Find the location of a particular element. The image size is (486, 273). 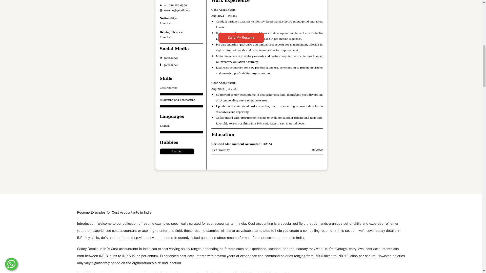

Build My Resume is located at coordinates (241, 37).